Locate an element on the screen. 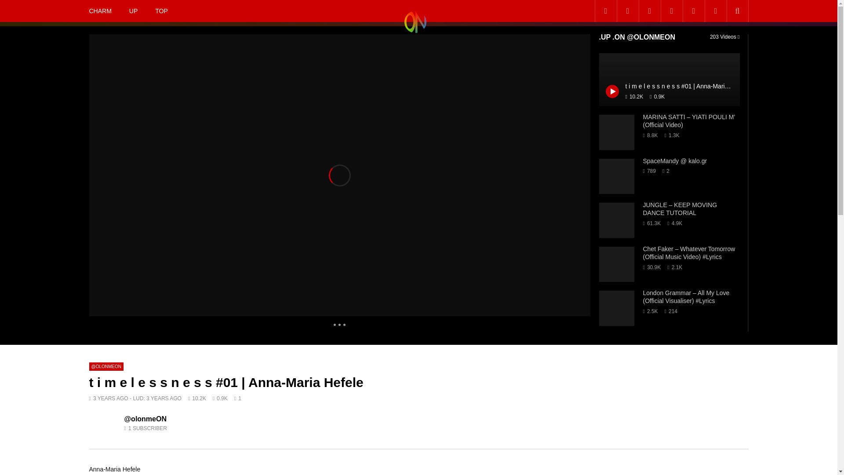 This screenshot has width=844, height=475. TOP is located at coordinates (161, 11).